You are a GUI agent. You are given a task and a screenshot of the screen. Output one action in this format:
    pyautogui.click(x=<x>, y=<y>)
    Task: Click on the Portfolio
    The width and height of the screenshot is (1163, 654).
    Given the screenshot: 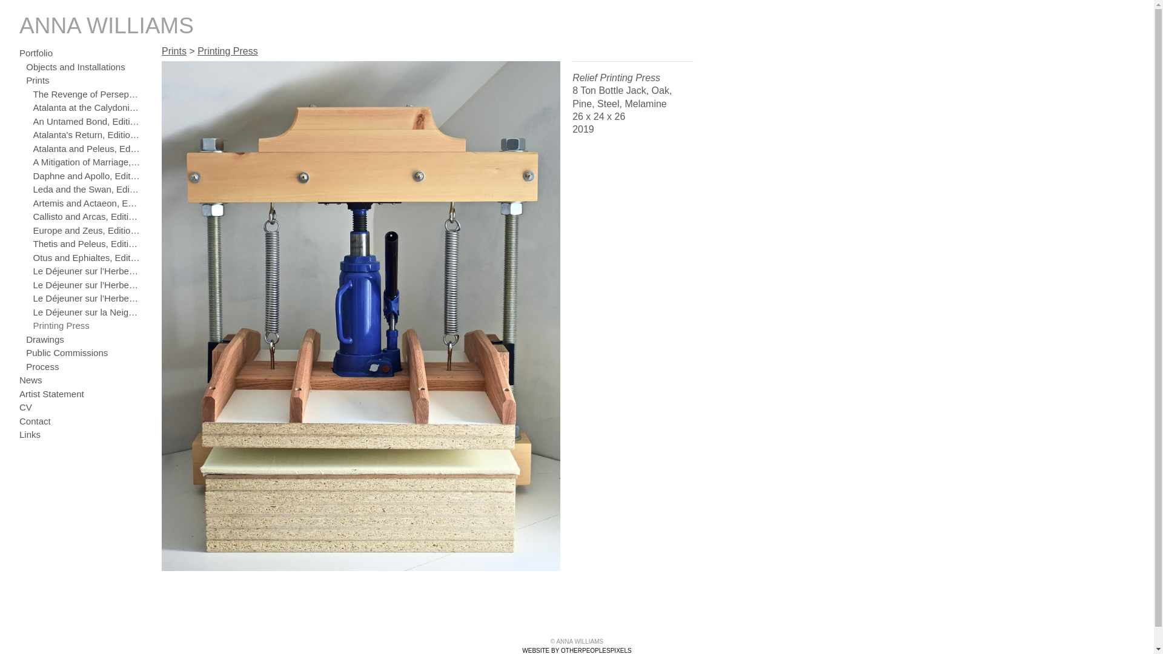 What is the action you would take?
    pyautogui.click(x=80, y=53)
    